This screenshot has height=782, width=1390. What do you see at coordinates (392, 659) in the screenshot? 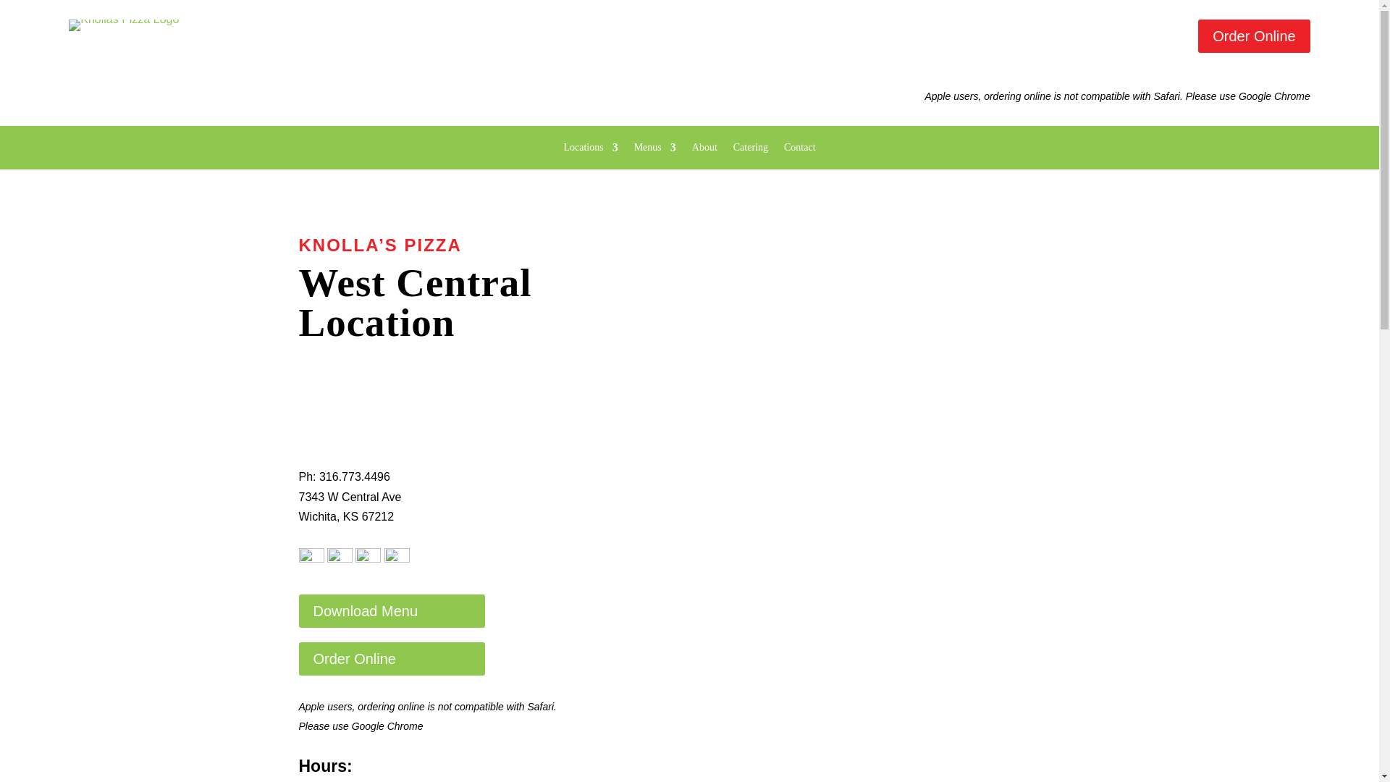
I see `Order Online` at bounding box center [392, 659].